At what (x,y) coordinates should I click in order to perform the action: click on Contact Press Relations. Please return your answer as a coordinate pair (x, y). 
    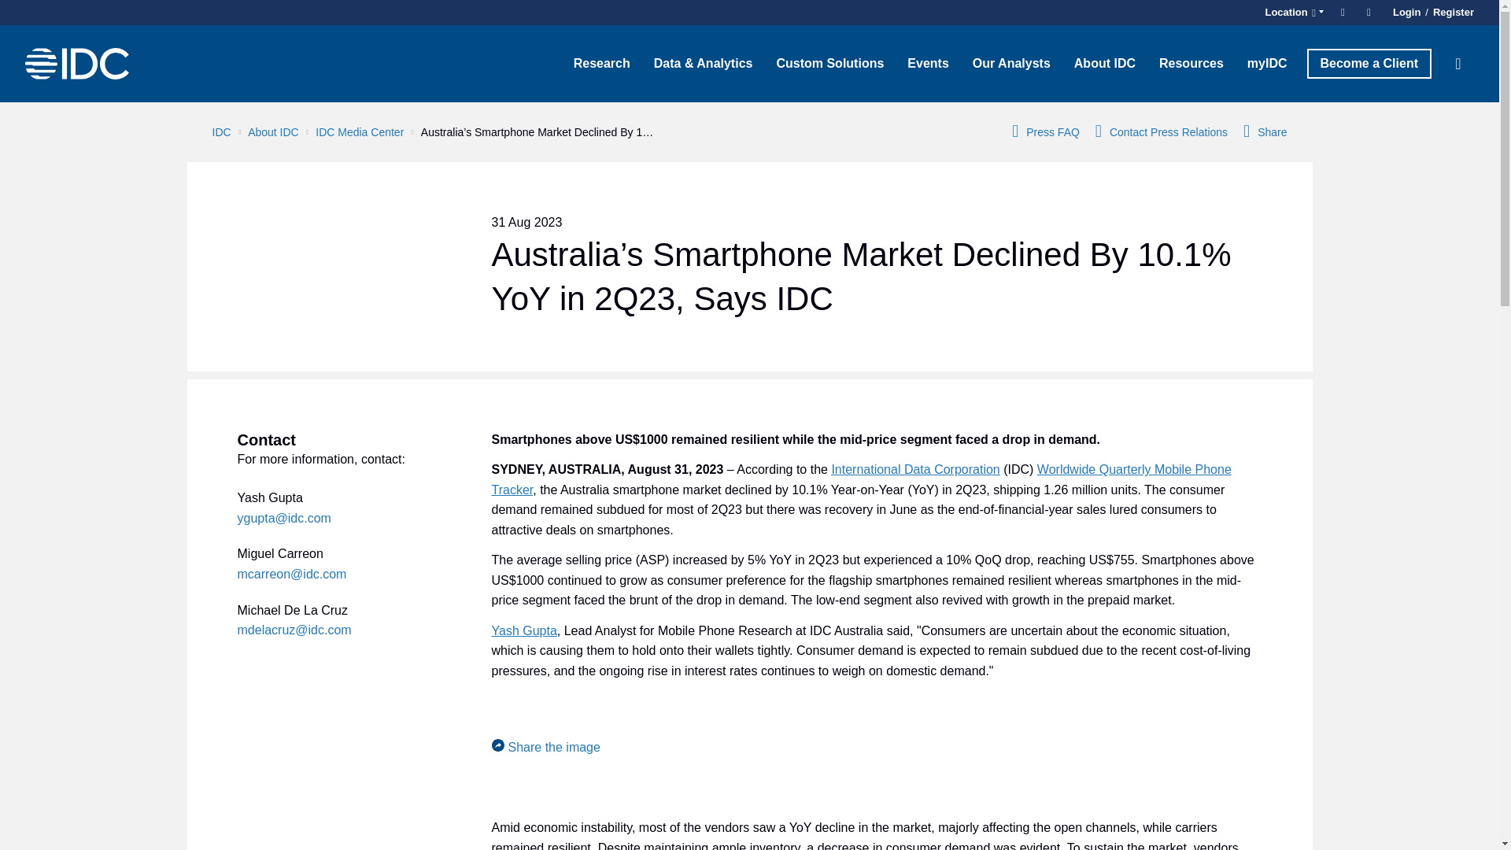
    Looking at the image, I should click on (1162, 132).